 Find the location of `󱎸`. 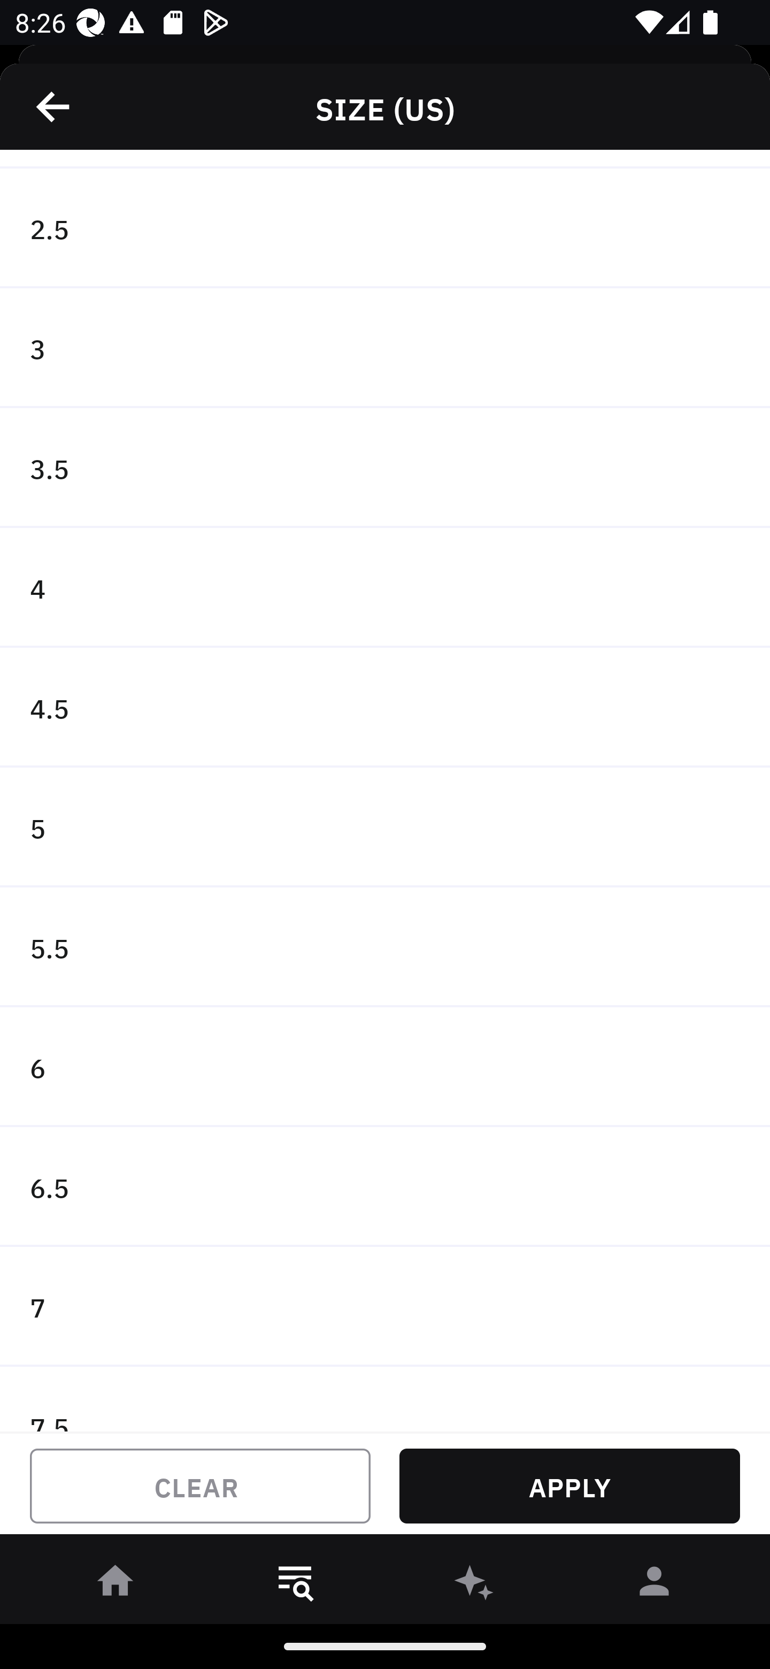

󱎸 is located at coordinates (295, 1584).